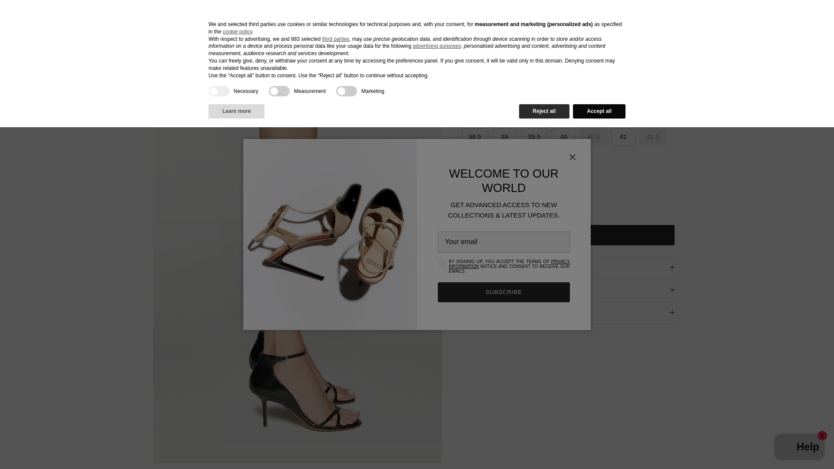 This screenshot has width=834, height=469. Describe the element at coordinates (99, 53) in the screenshot. I see `Home` at that location.